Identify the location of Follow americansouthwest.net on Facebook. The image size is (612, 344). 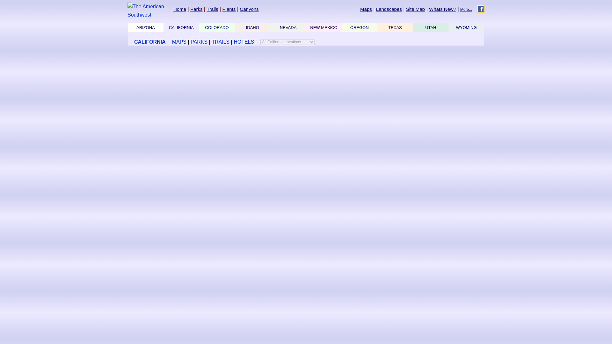
(481, 9).